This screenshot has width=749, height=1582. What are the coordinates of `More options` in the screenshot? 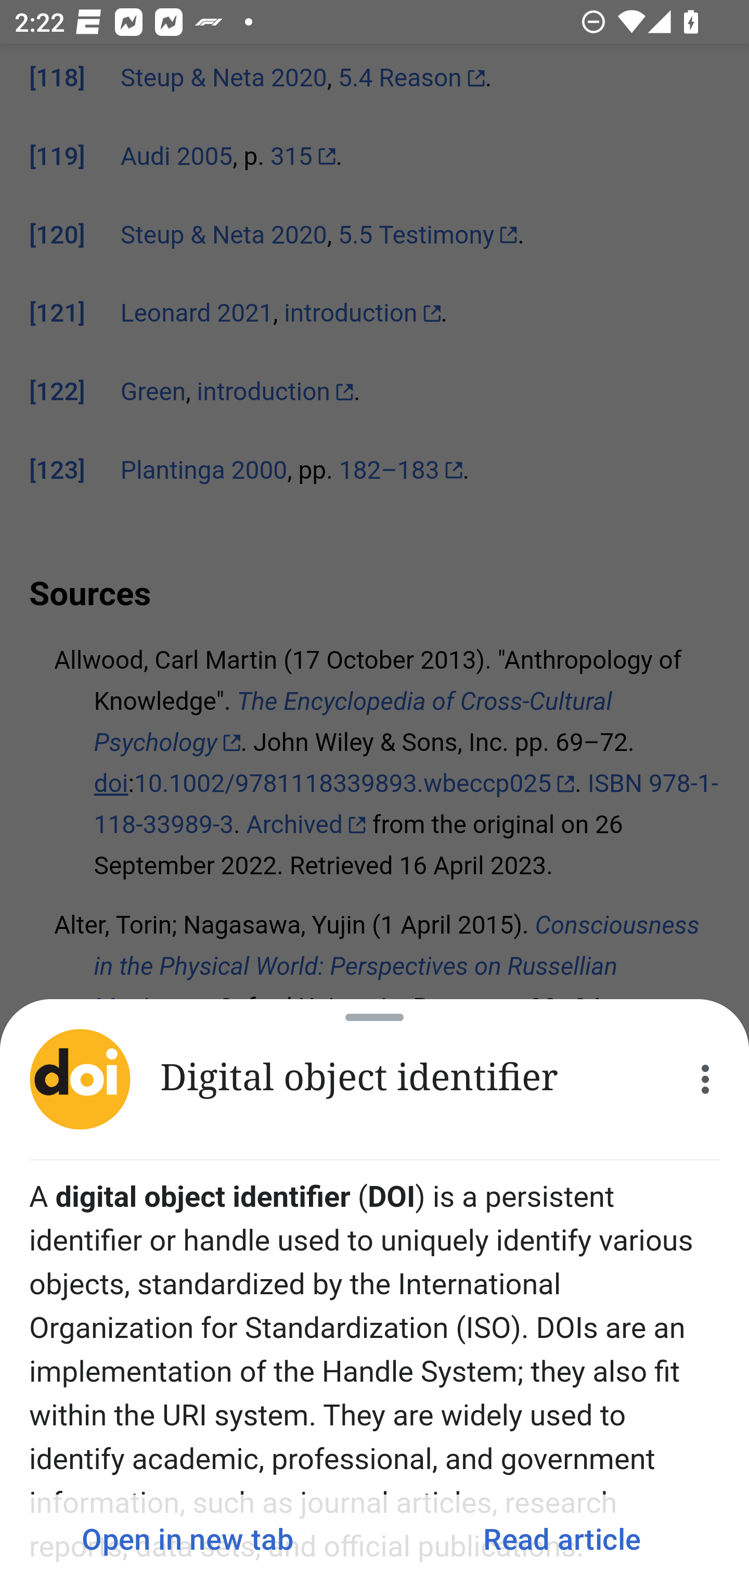 It's located at (705, 1079).